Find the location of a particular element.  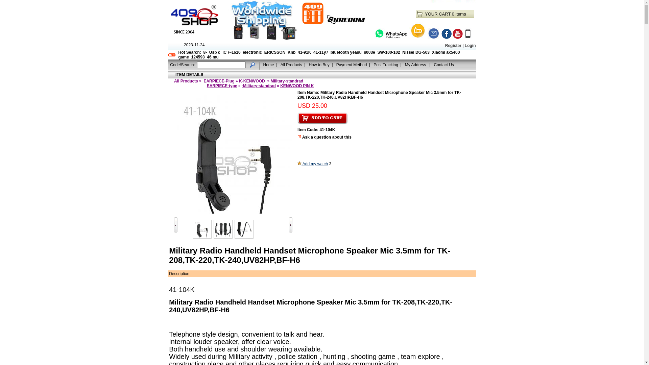

Register is located at coordinates (453, 46).